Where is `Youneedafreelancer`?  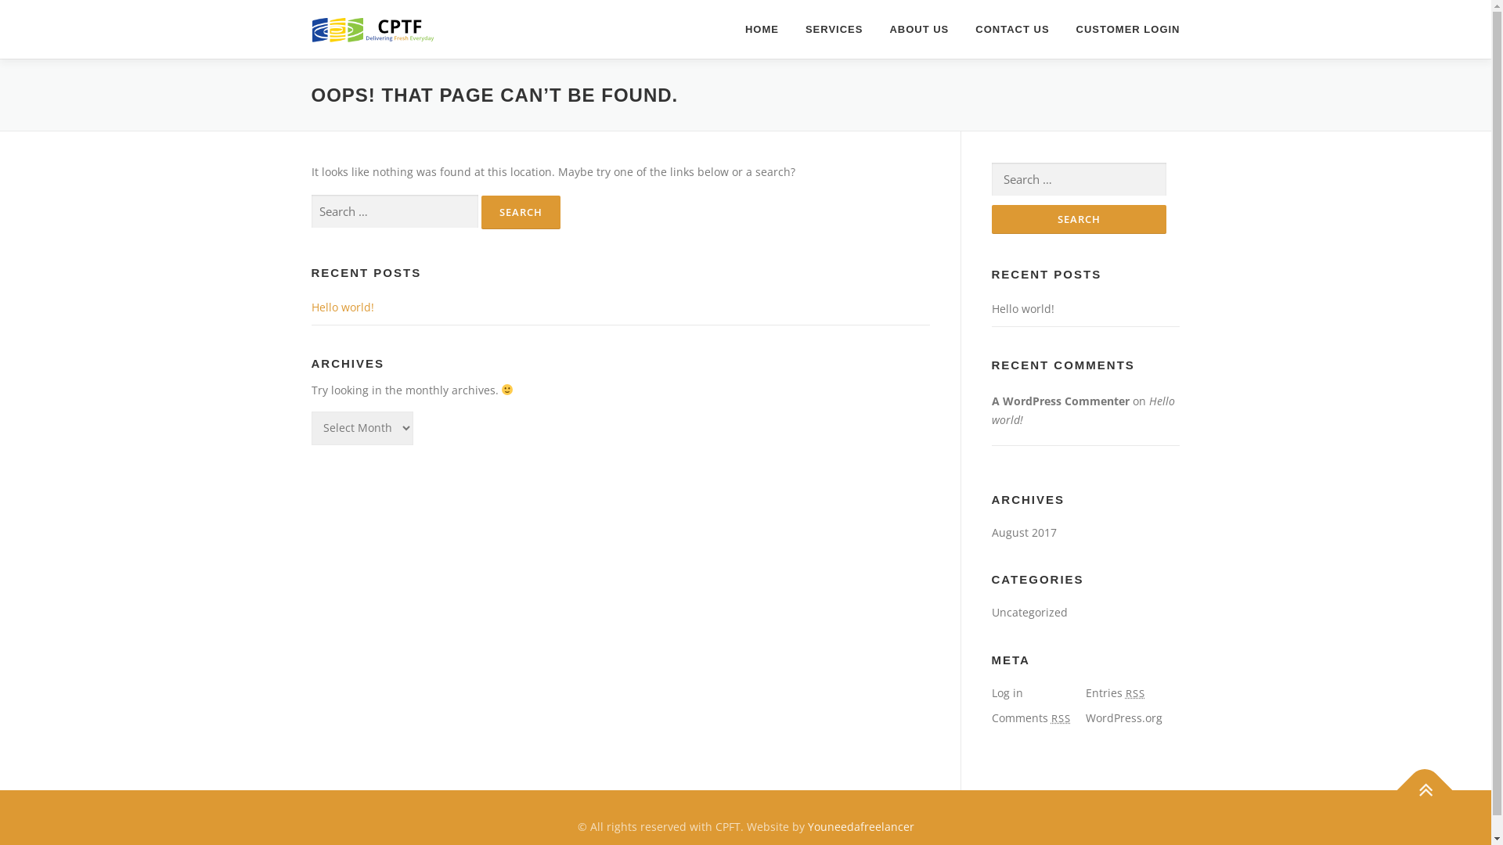 Youneedafreelancer is located at coordinates (861, 826).